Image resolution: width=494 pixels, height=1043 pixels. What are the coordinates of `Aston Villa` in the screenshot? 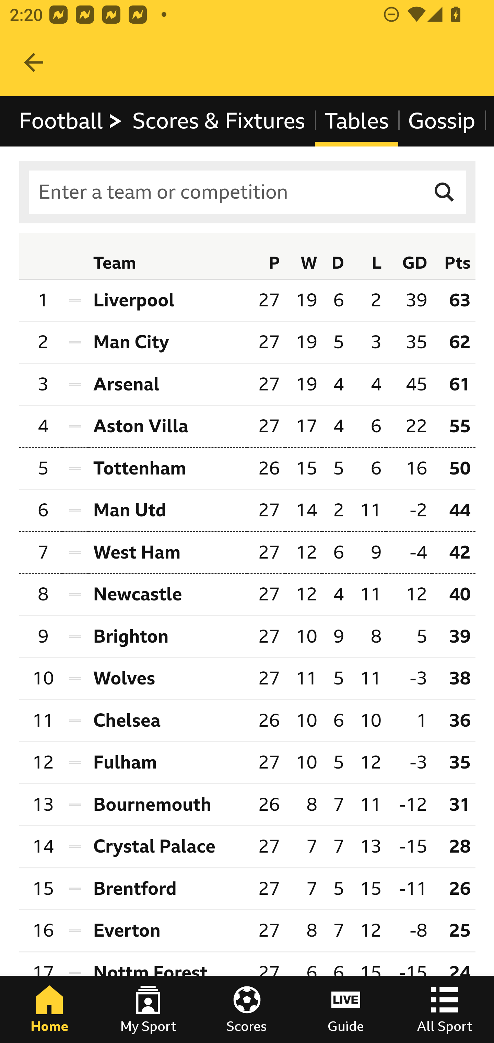 It's located at (168, 426).